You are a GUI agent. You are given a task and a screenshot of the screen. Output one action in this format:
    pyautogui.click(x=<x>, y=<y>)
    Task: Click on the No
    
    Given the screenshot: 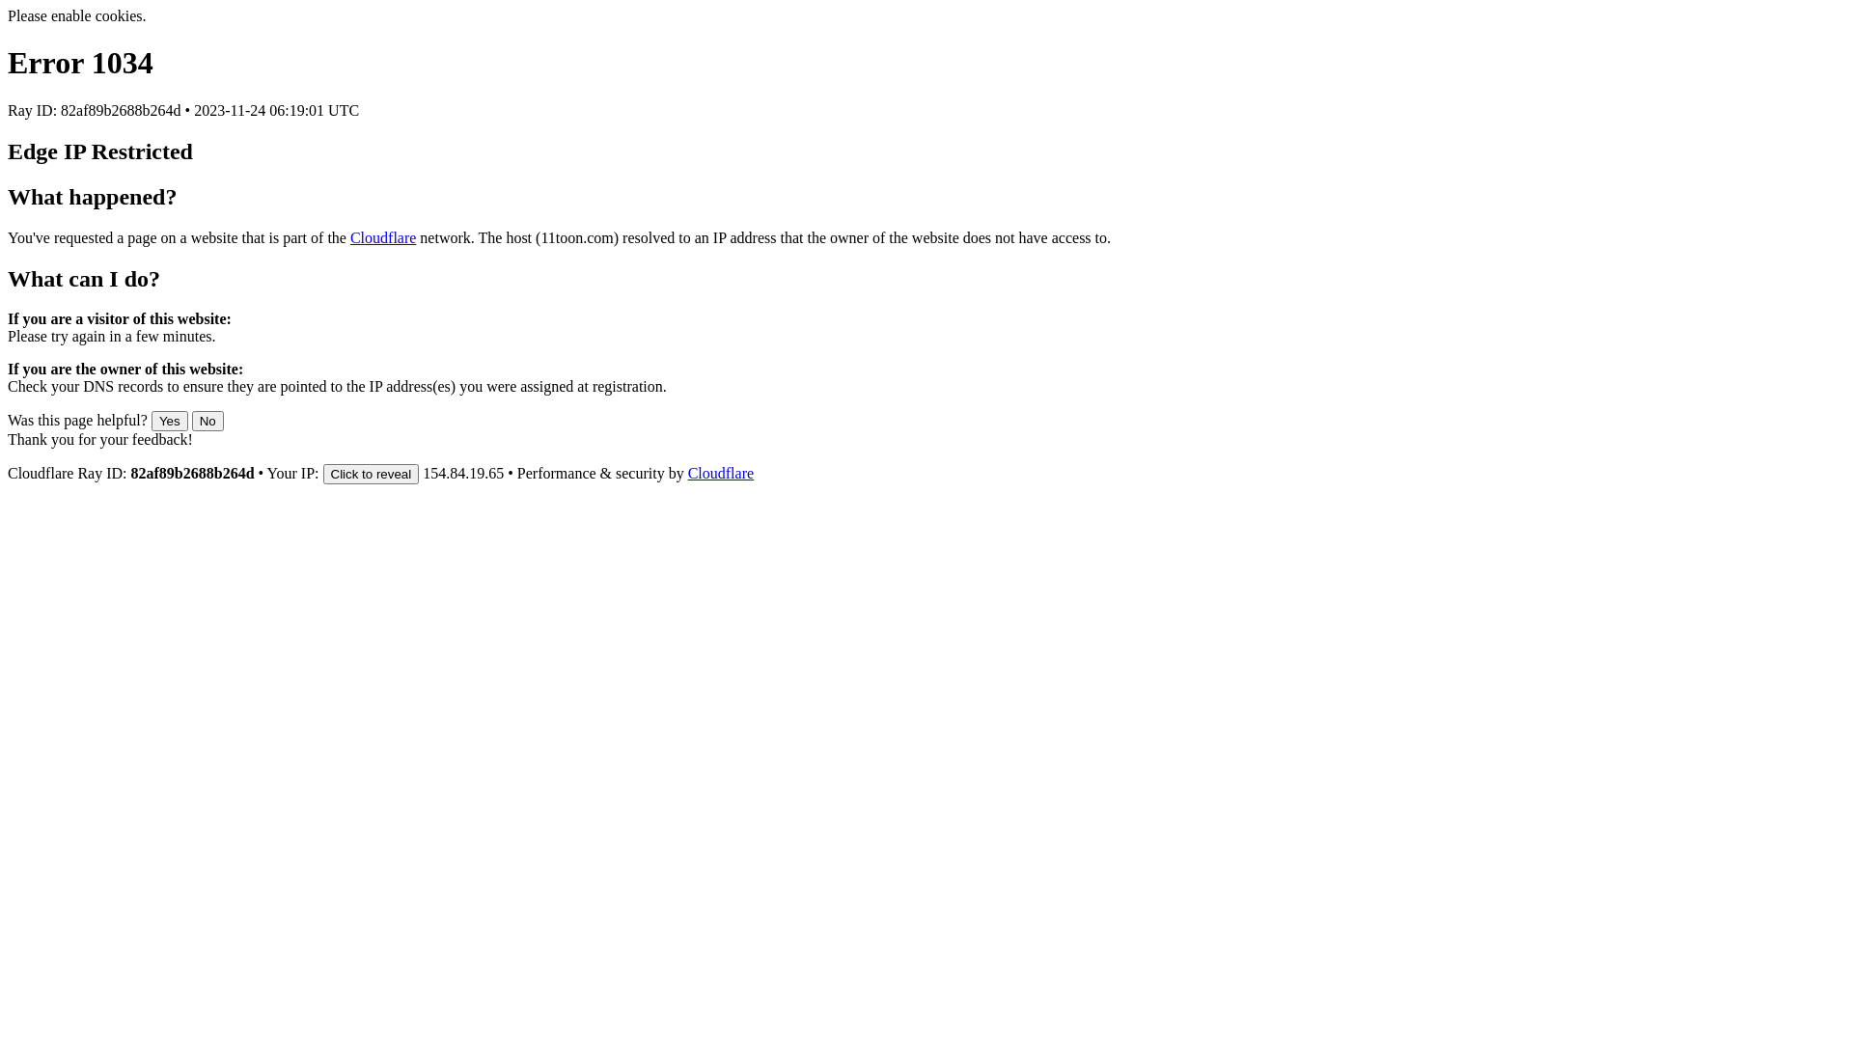 What is the action you would take?
    pyautogui.click(x=208, y=421)
    